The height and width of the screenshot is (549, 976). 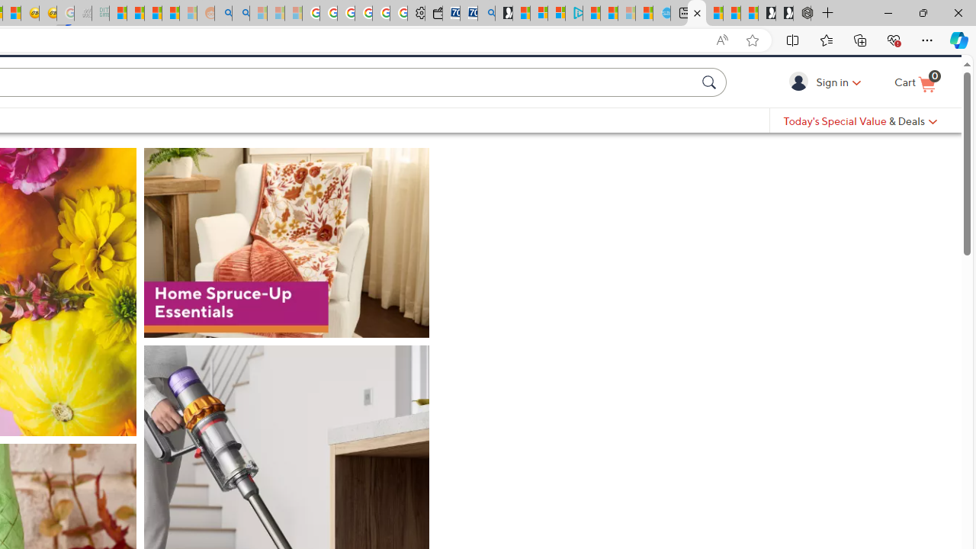 What do you see at coordinates (433, 14) in the screenshot?
I see `Wallet` at bounding box center [433, 14].